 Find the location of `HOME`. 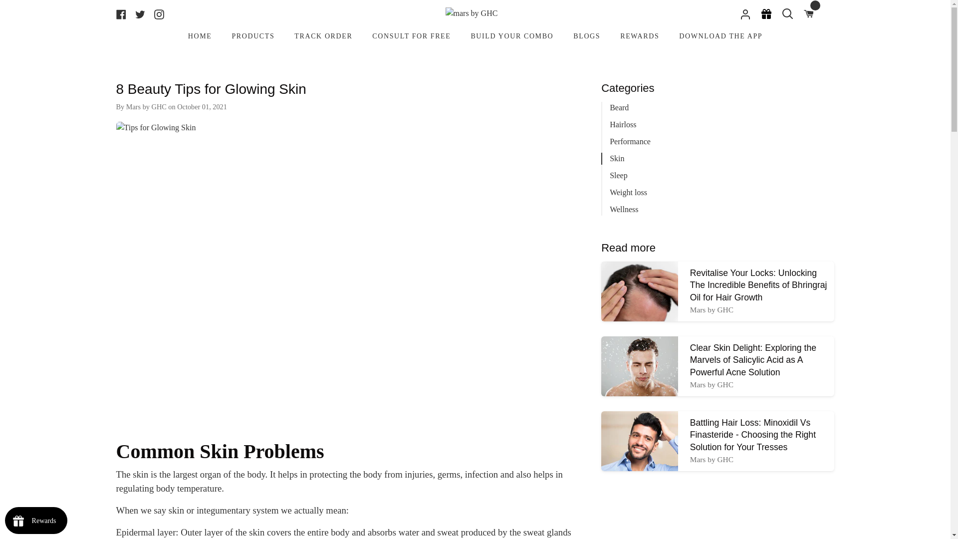

HOME is located at coordinates (200, 38).